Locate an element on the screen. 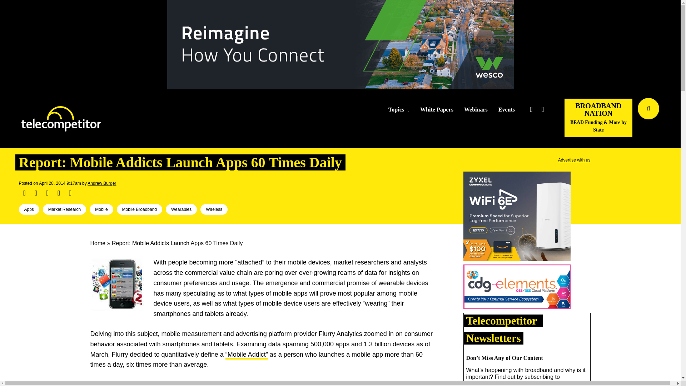 The width and height of the screenshot is (686, 386). Topics is located at coordinates (399, 110).